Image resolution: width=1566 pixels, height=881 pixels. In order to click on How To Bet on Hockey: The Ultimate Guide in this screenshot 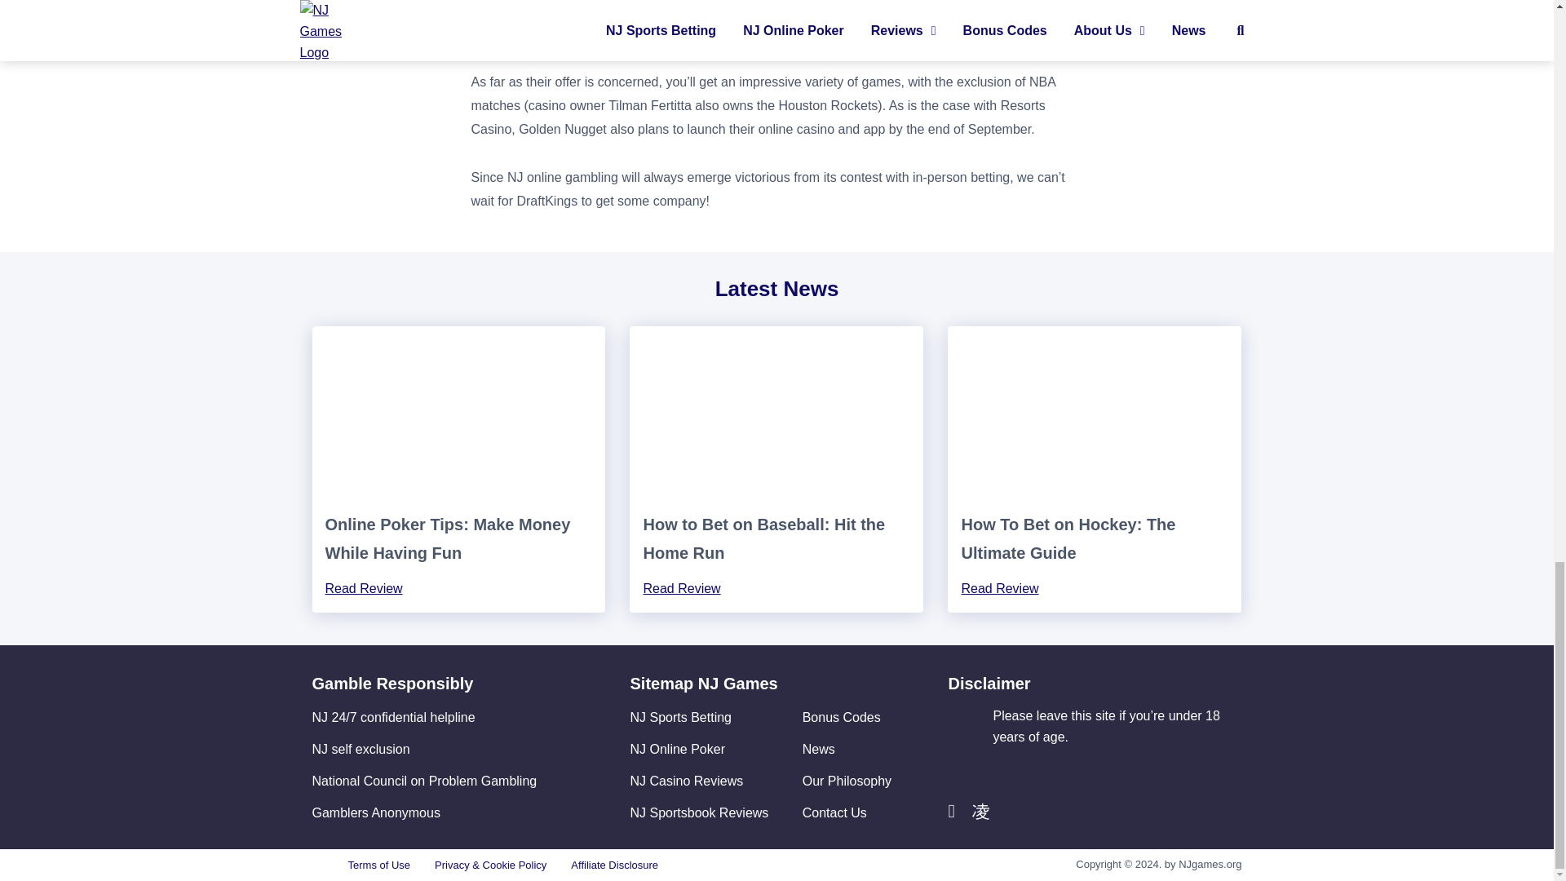, I will do `click(1068, 538)`.